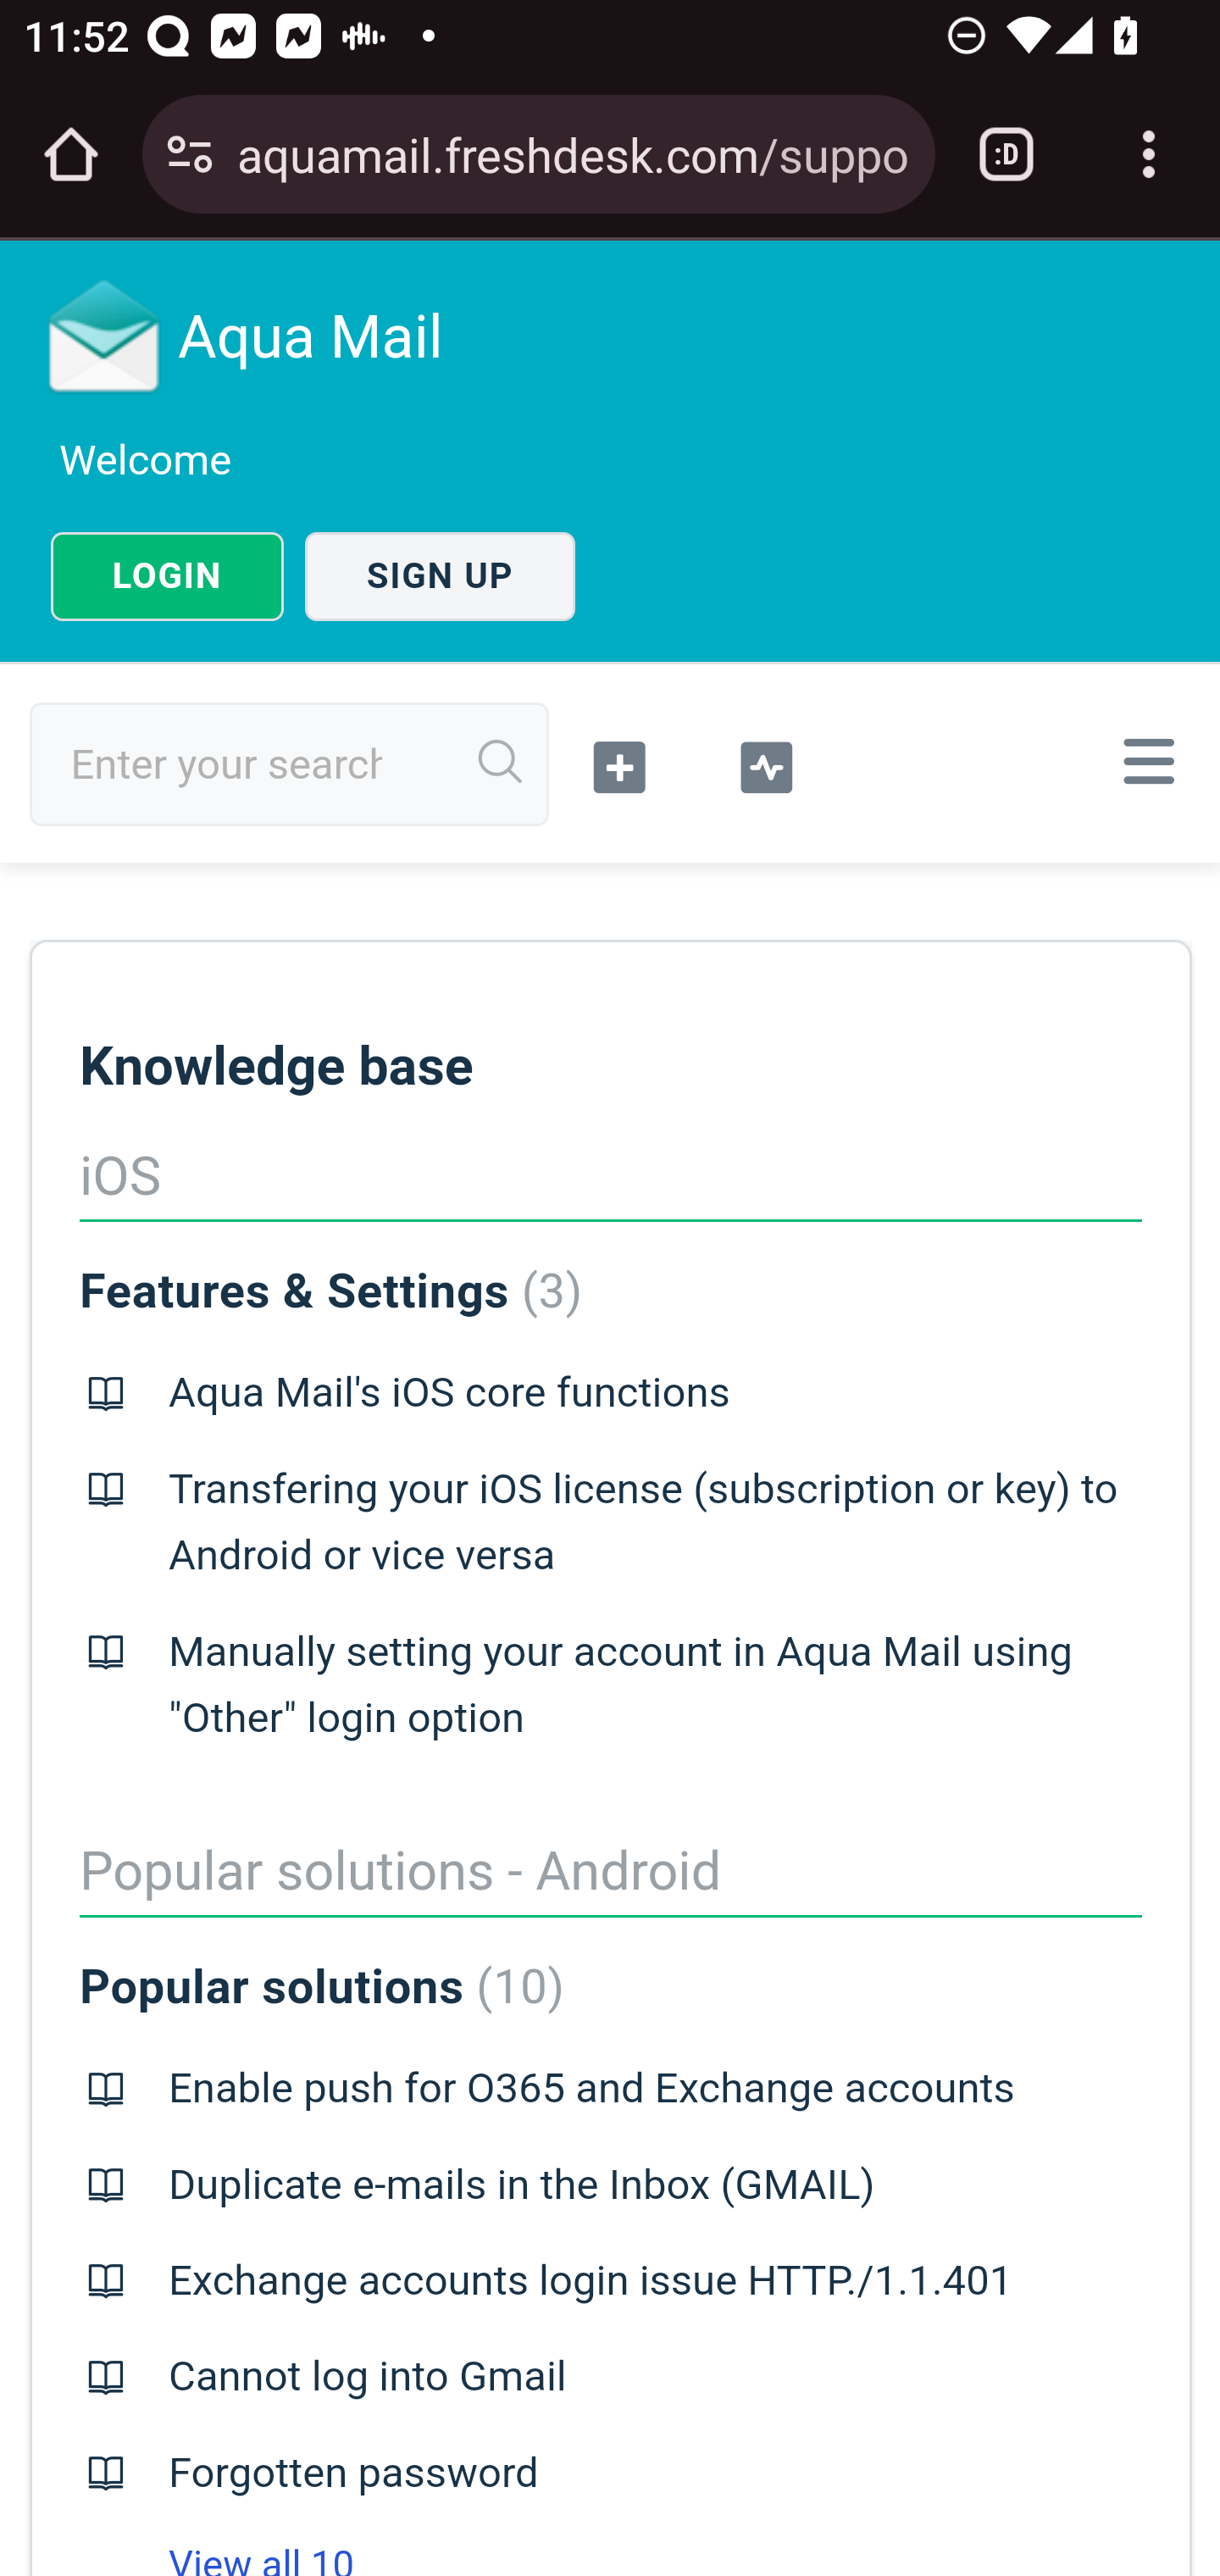 This screenshot has height=2576, width=1220. What do you see at coordinates (441, 576) in the screenshot?
I see `SIGN UP` at bounding box center [441, 576].